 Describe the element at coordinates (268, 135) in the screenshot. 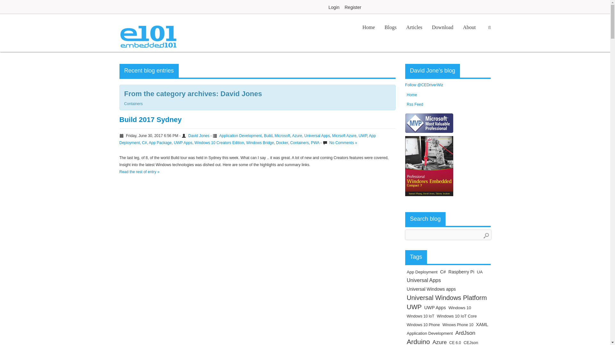

I see `View all posts in Build` at that location.